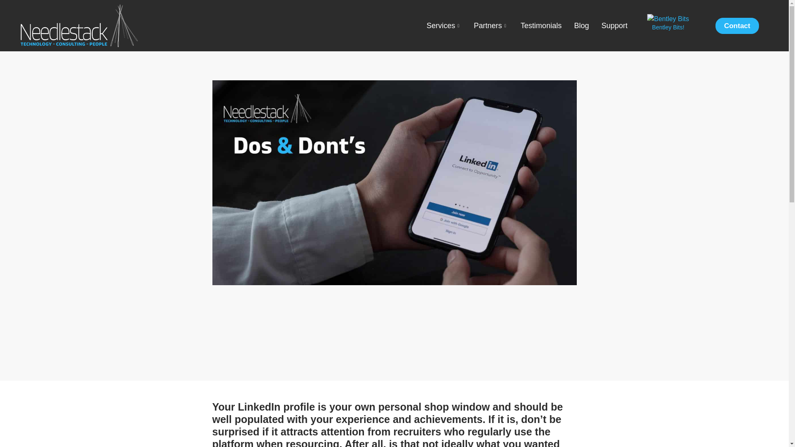  I want to click on Testimonials, so click(541, 25).